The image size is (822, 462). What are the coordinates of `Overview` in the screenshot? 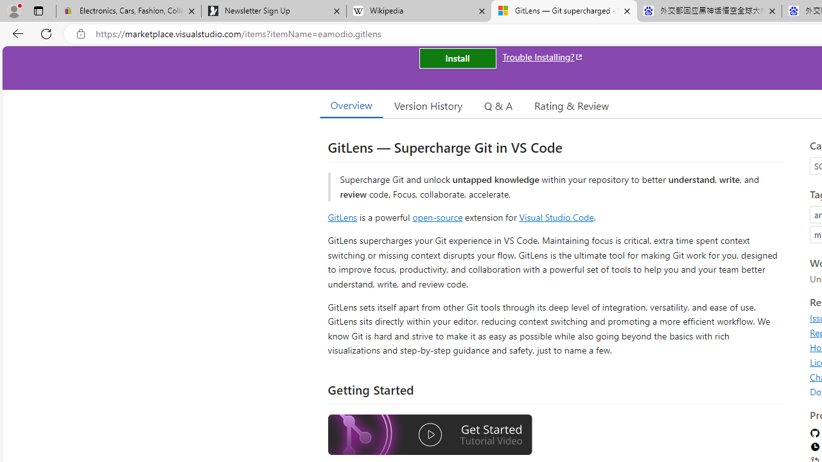 It's located at (351, 105).